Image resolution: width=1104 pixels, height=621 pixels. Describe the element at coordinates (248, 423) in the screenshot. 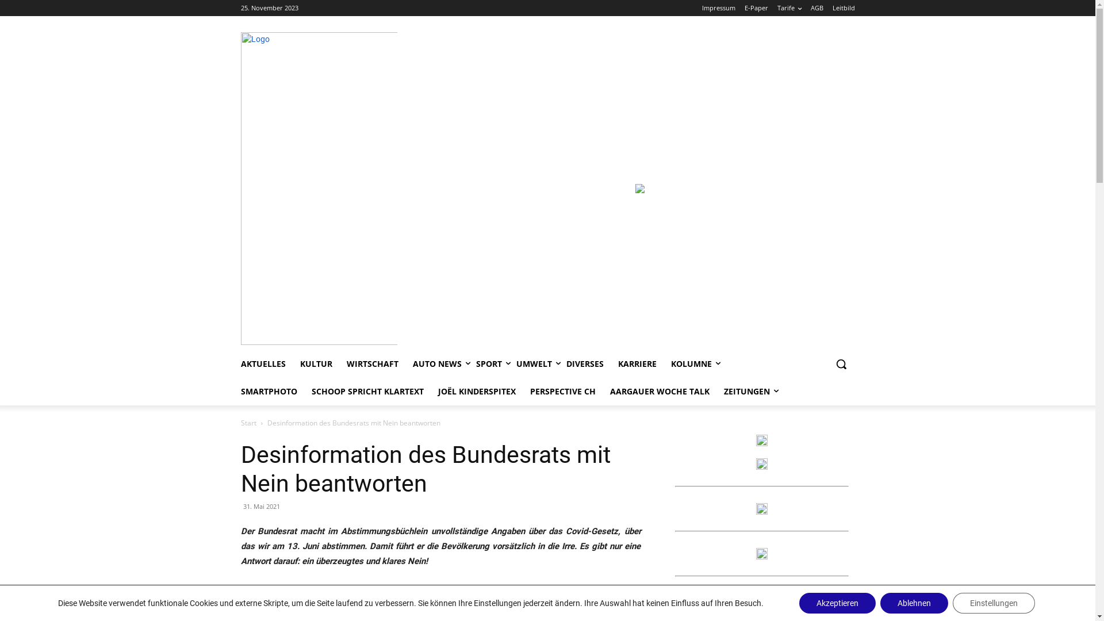

I see `Start` at that location.